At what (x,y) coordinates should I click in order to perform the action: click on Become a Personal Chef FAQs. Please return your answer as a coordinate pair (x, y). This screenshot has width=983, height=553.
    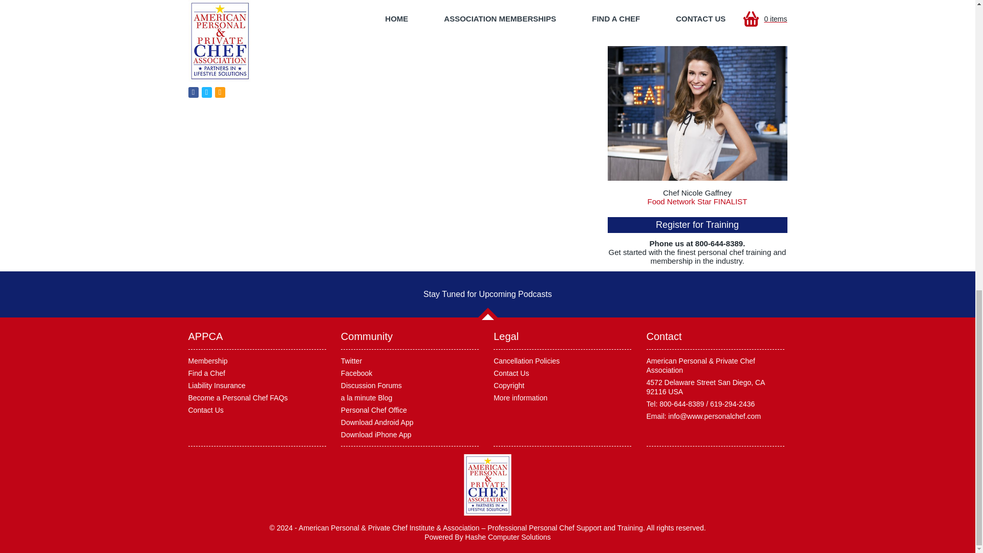
    Looking at the image, I should click on (238, 397).